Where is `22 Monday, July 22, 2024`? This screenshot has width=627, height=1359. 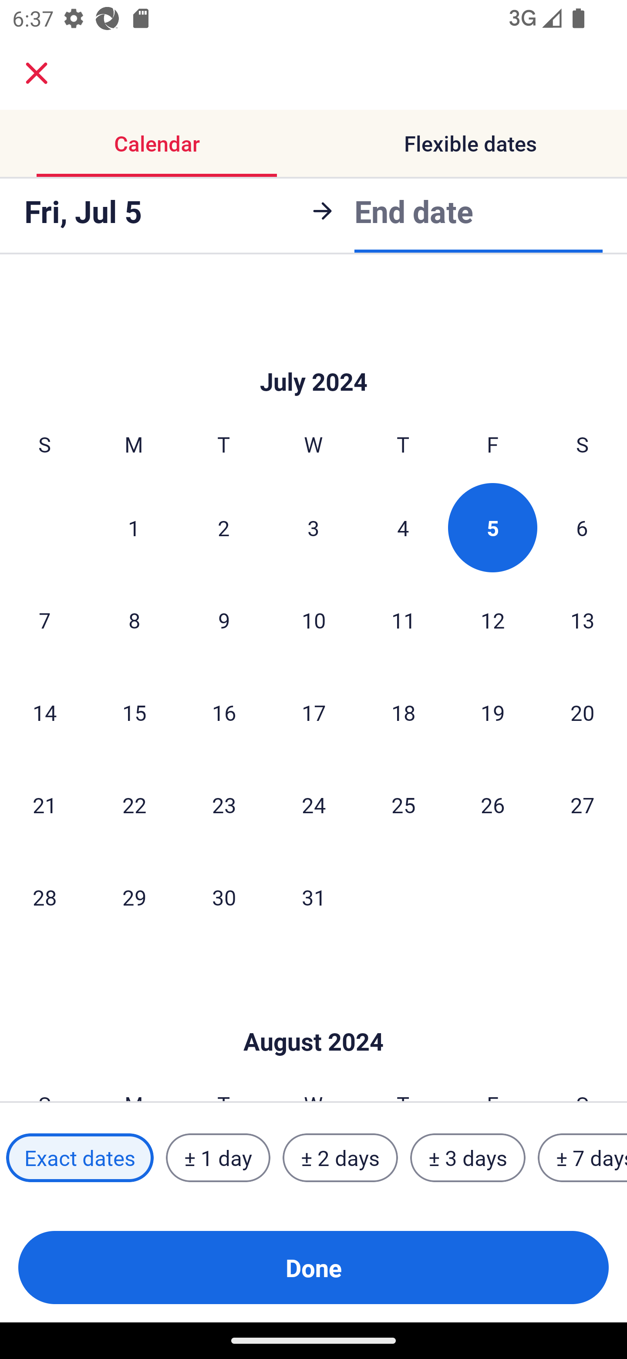
22 Monday, July 22, 2024 is located at coordinates (134, 805).